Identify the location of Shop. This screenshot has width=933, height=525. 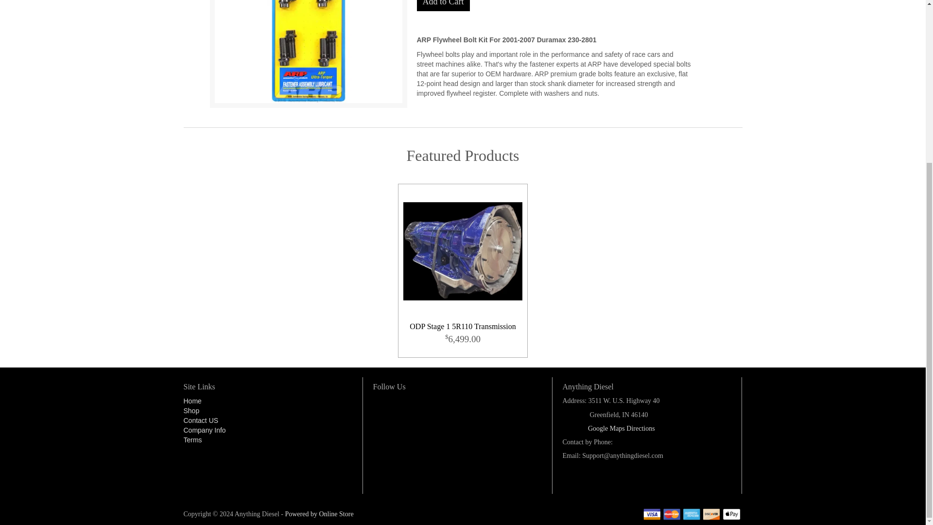
(191, 411).